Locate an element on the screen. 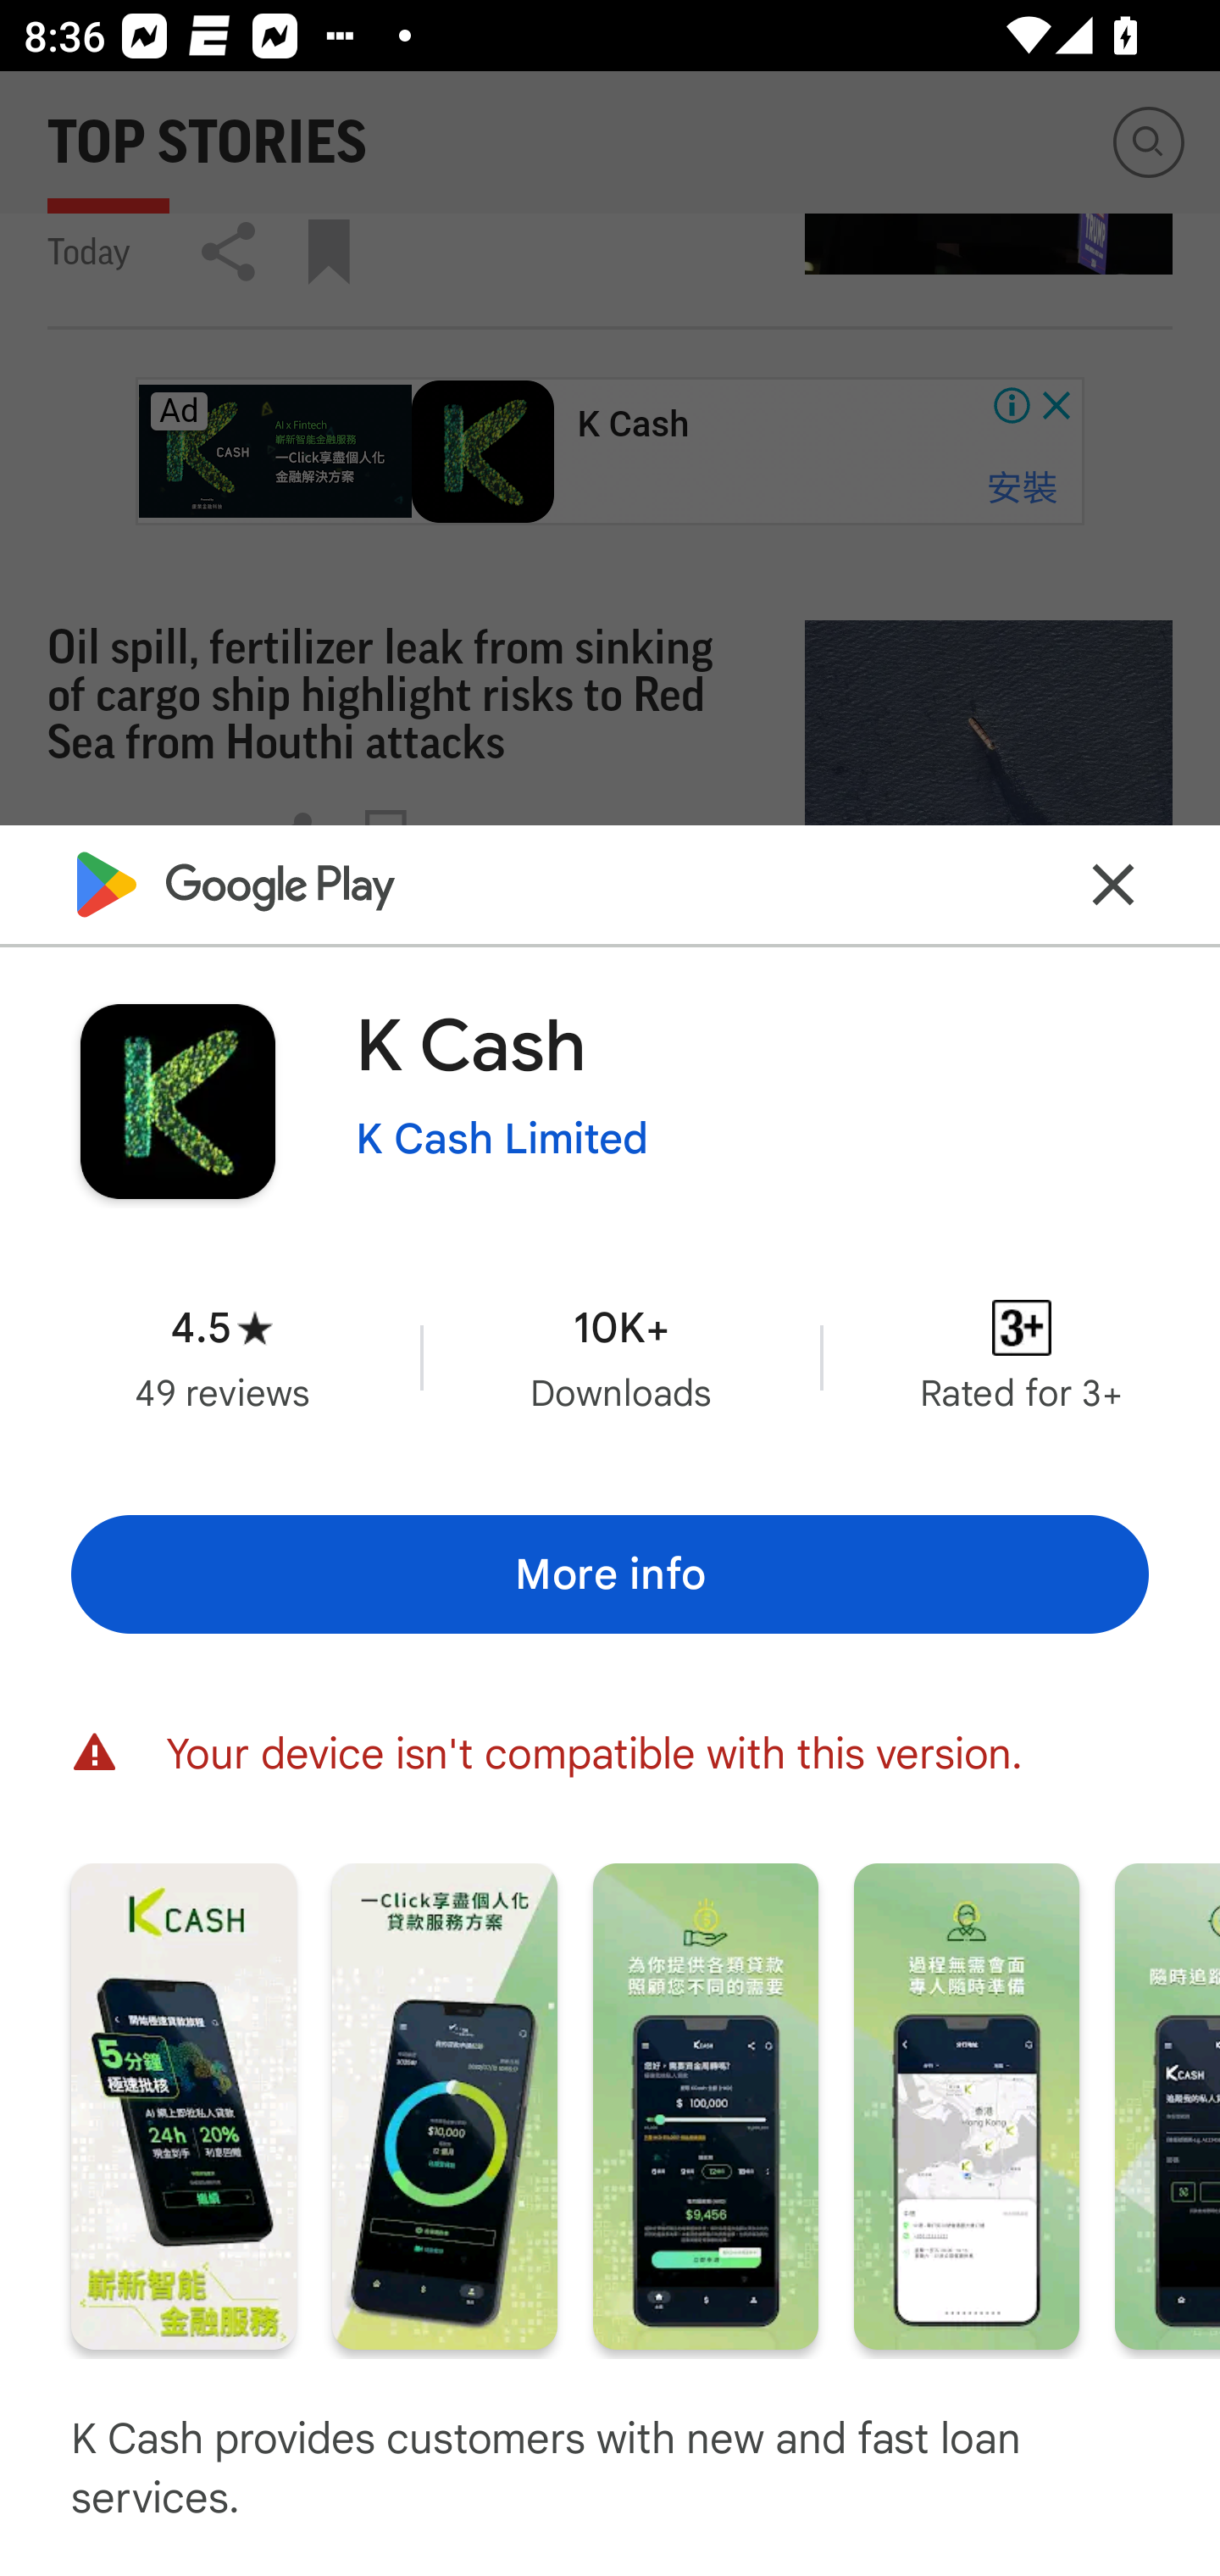 This screenshot has width=1220, height=2576. Screenshot "1" of "5" is located at coordinates (183, 2105).